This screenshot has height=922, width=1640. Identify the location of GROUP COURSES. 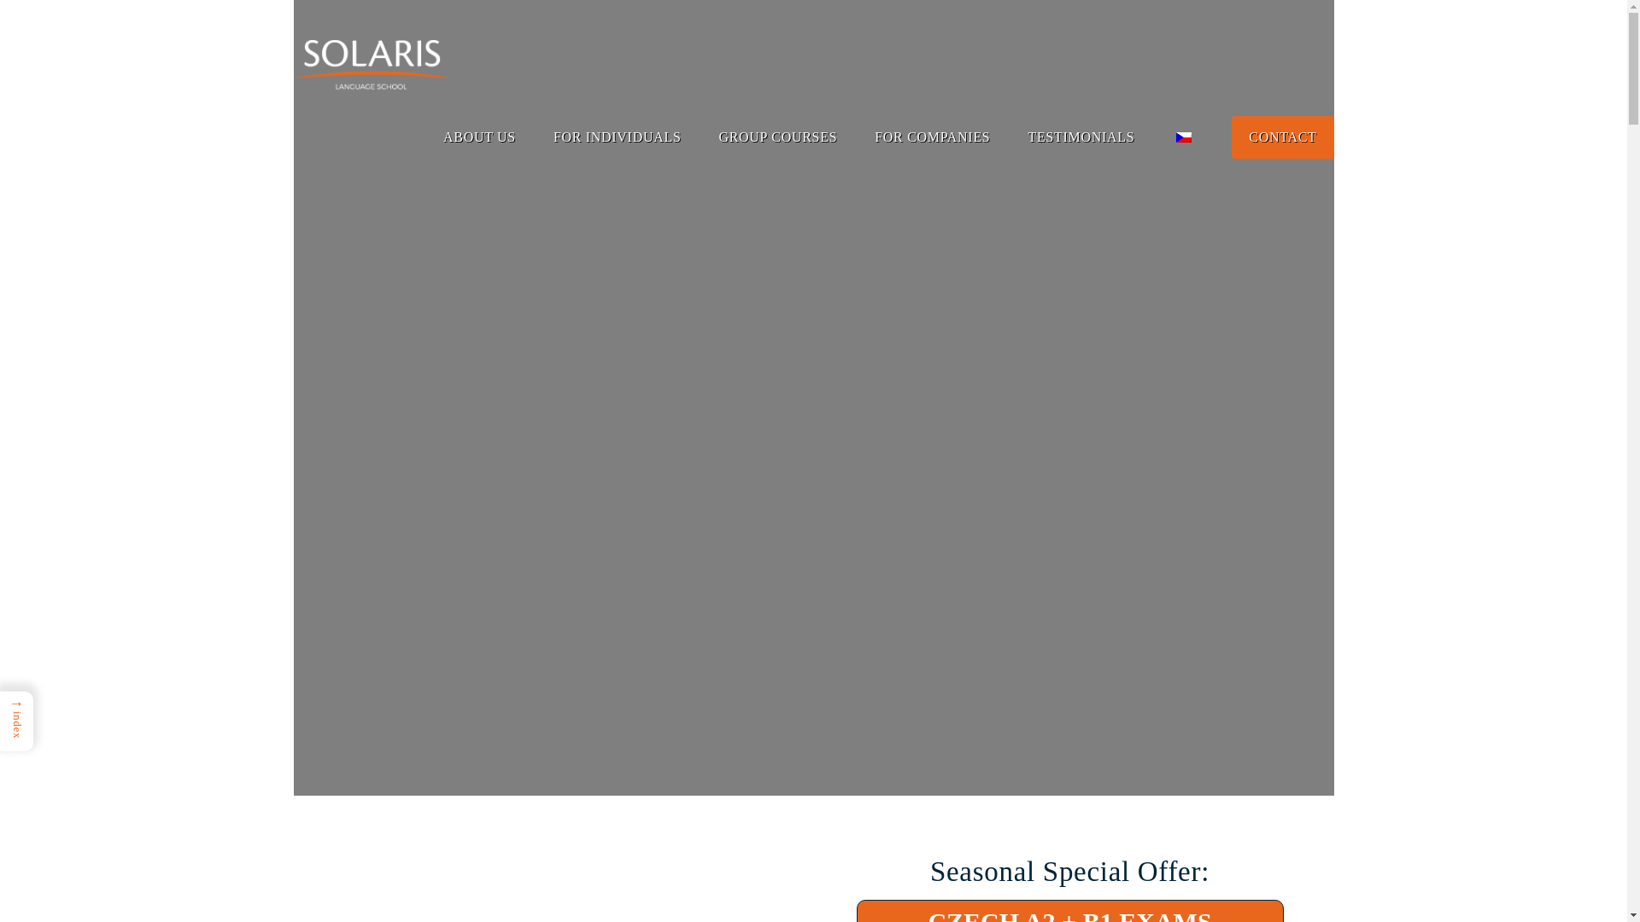
(777, 137).